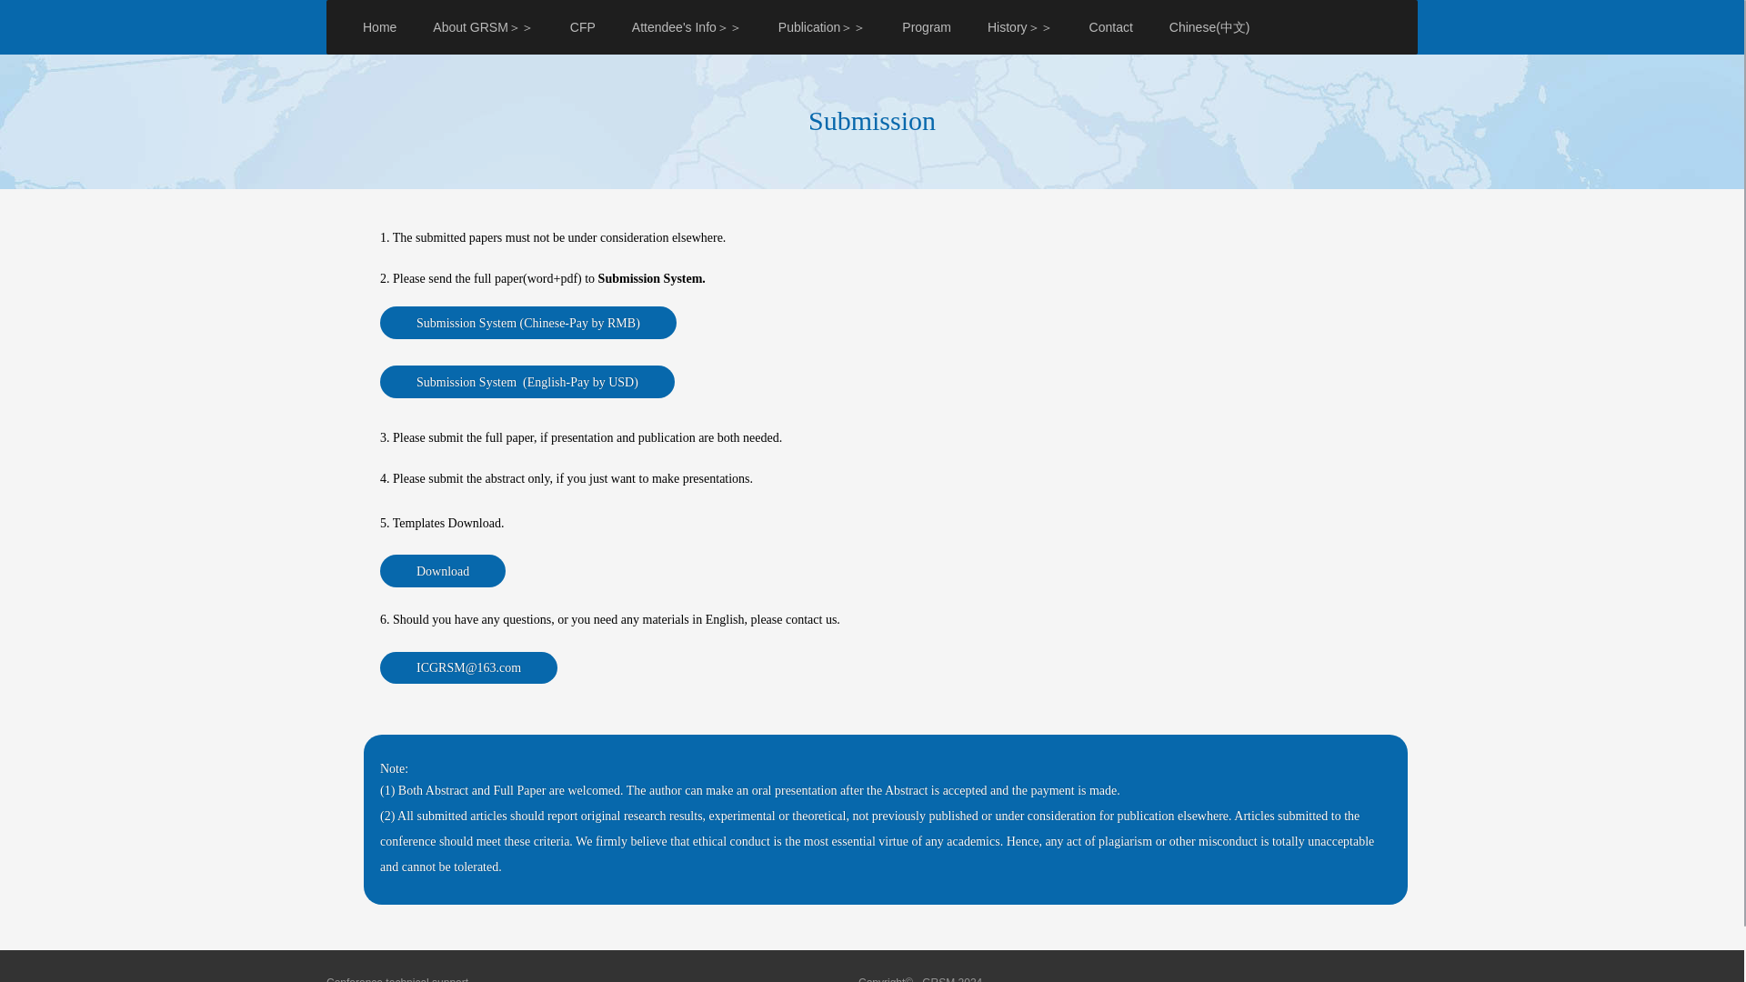  I want to click on Home, so click(1331, 95).